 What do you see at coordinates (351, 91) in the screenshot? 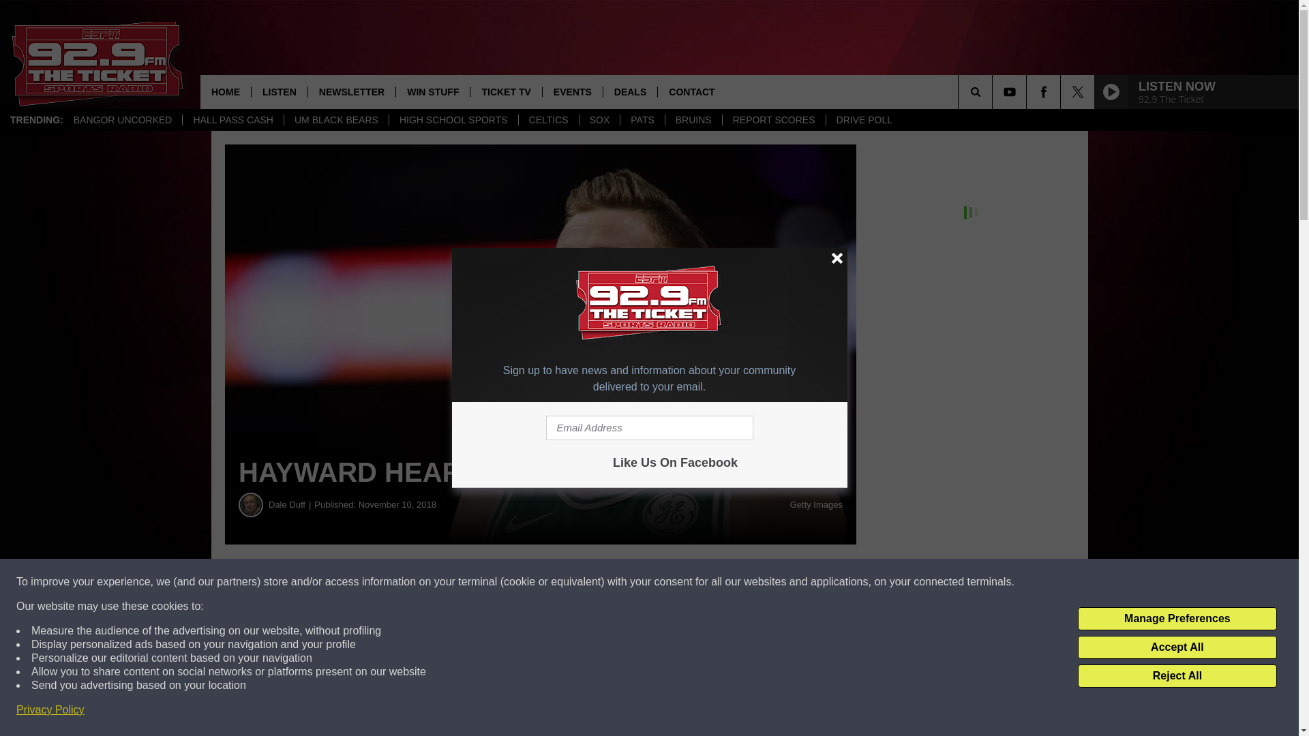
I see `NEWSLETTER` at bounding box center [351, 91].